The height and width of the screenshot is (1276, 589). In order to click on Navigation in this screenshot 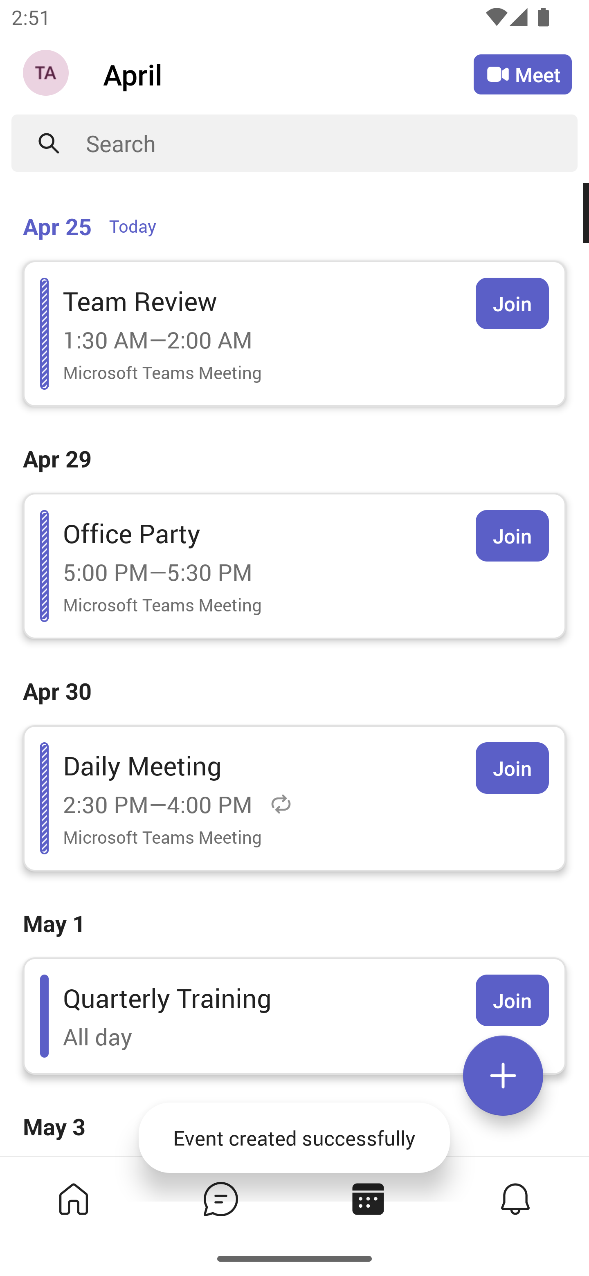, I will do `click(47, 74)`.